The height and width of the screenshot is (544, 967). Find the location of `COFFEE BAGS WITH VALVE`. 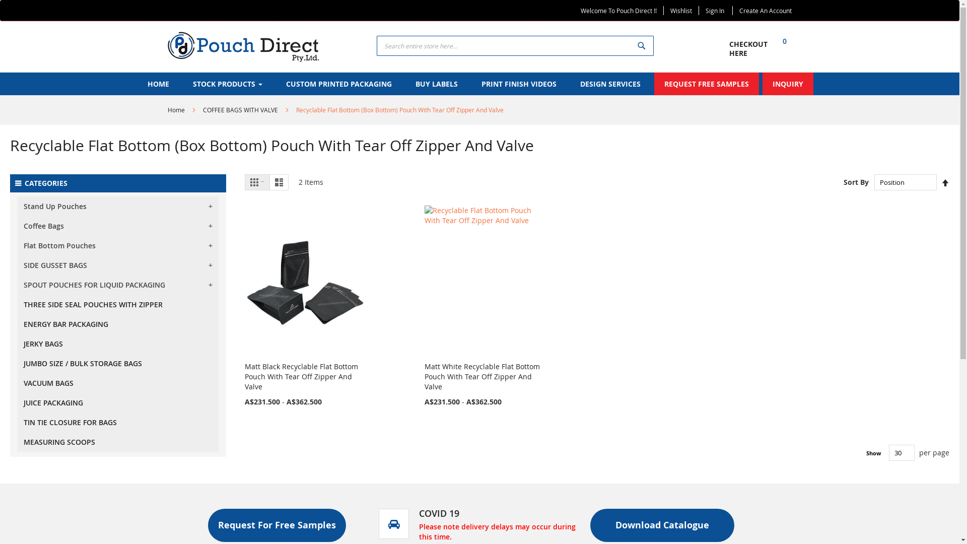

COFFEE BAGS WITH VALVE is located at coordinates (240, 110).